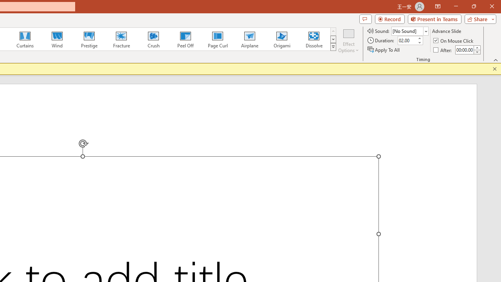 This screenshot has width=501, height=282. What do you see at coordinates (409, 31) in the screenshot?
I see `Sound` at bounding box center [409, 31].